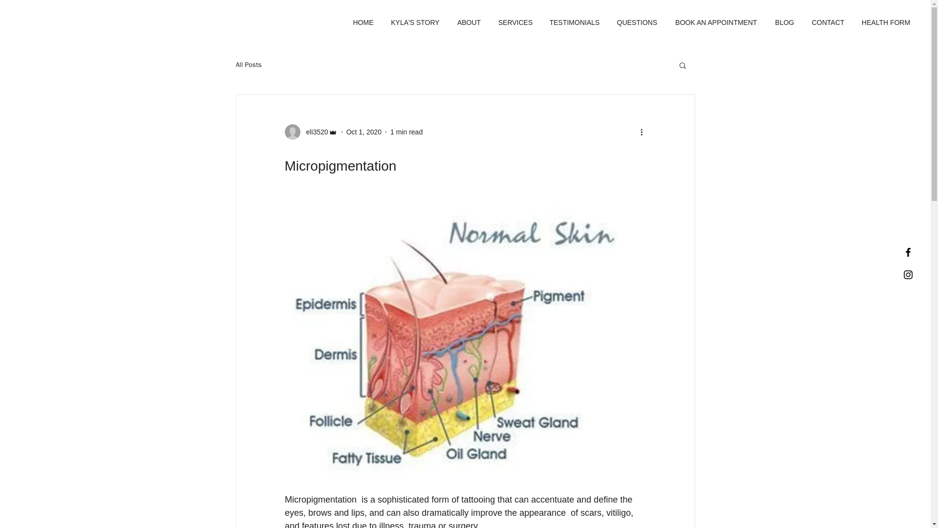  I want to click on eli3520, so click(310, 132).